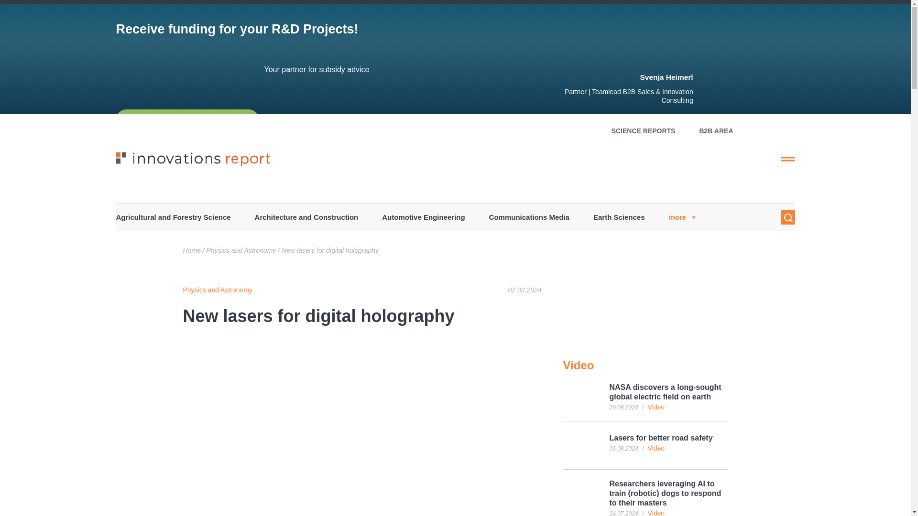 Image resolution: width=918 pixels, height=516 pixels. Describe the element at coordinates (644, 130) in the screenshot. I see `SCIENCE REPORTS` at that location.